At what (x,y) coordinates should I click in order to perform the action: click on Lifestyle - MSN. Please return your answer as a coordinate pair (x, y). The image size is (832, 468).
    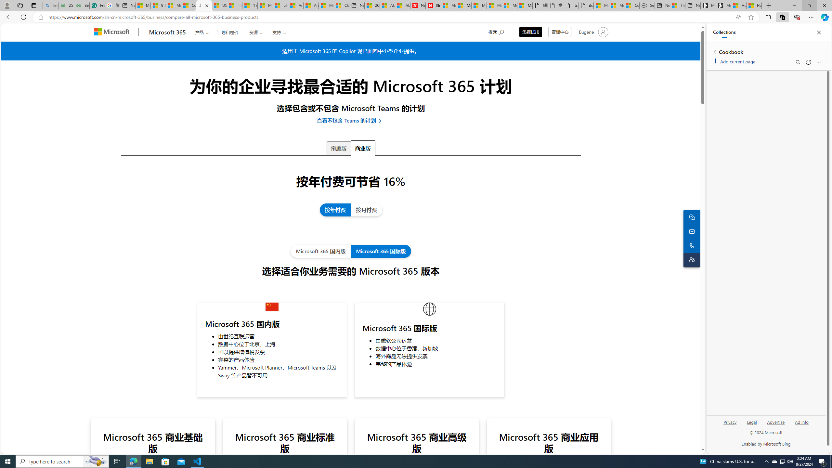
    Looking at the image, I should click on (281, 6).